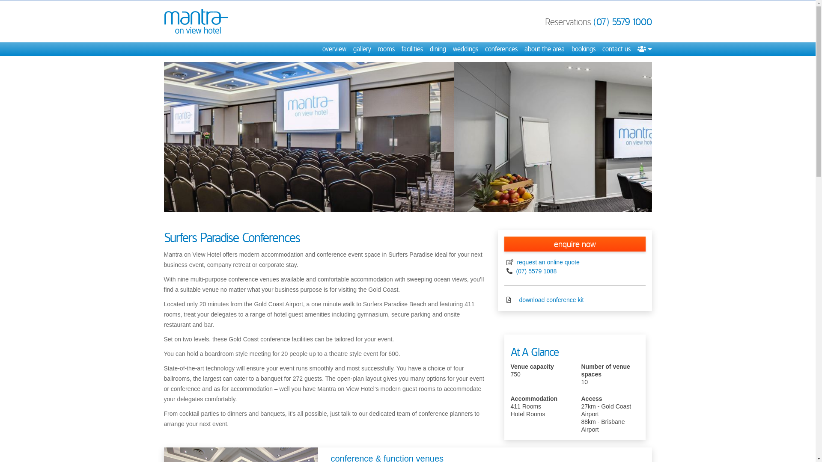 The height and width of the screenshot is (462, 822). I want to click on contact us, so click(616, 49).